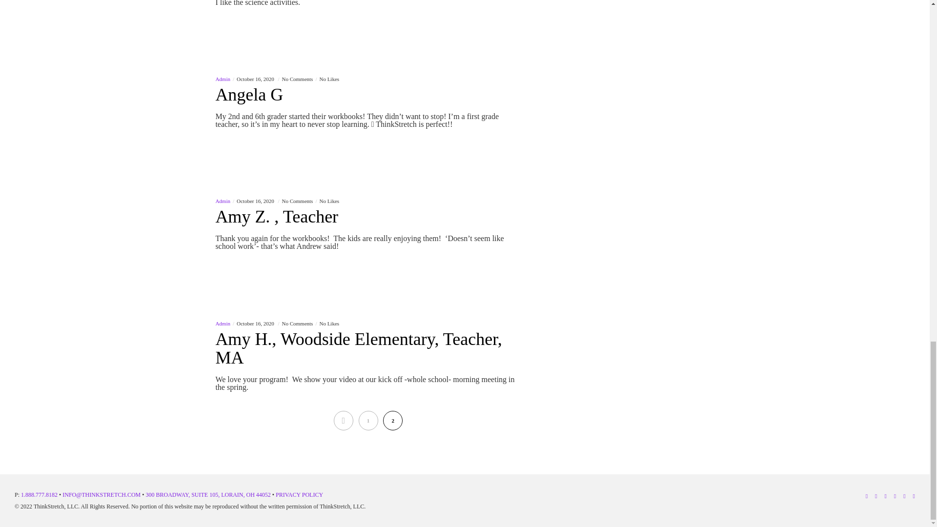 The image size is (937, 527). What do you see at coordinates (368, 100) in the screenshot?
I see `Angela G` at bounding box center [368, 100].